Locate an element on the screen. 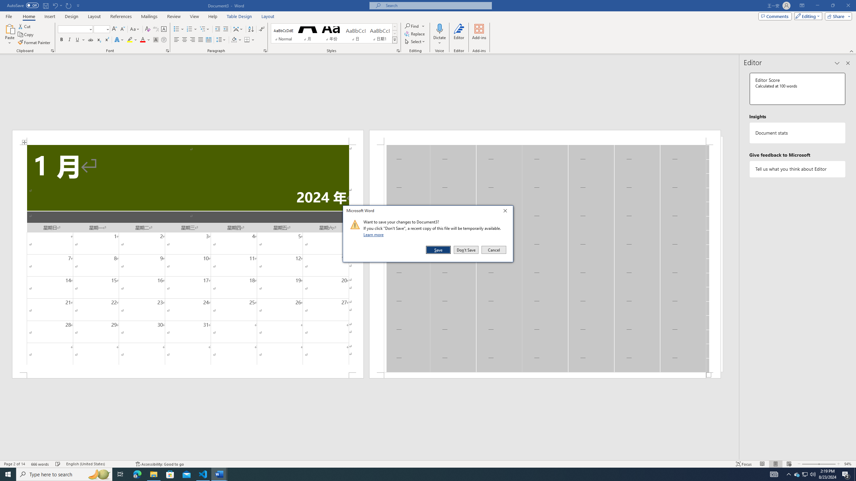 This screenshot has height=481, width=856. Office Clipboard... is located at coordinates (80, 40).